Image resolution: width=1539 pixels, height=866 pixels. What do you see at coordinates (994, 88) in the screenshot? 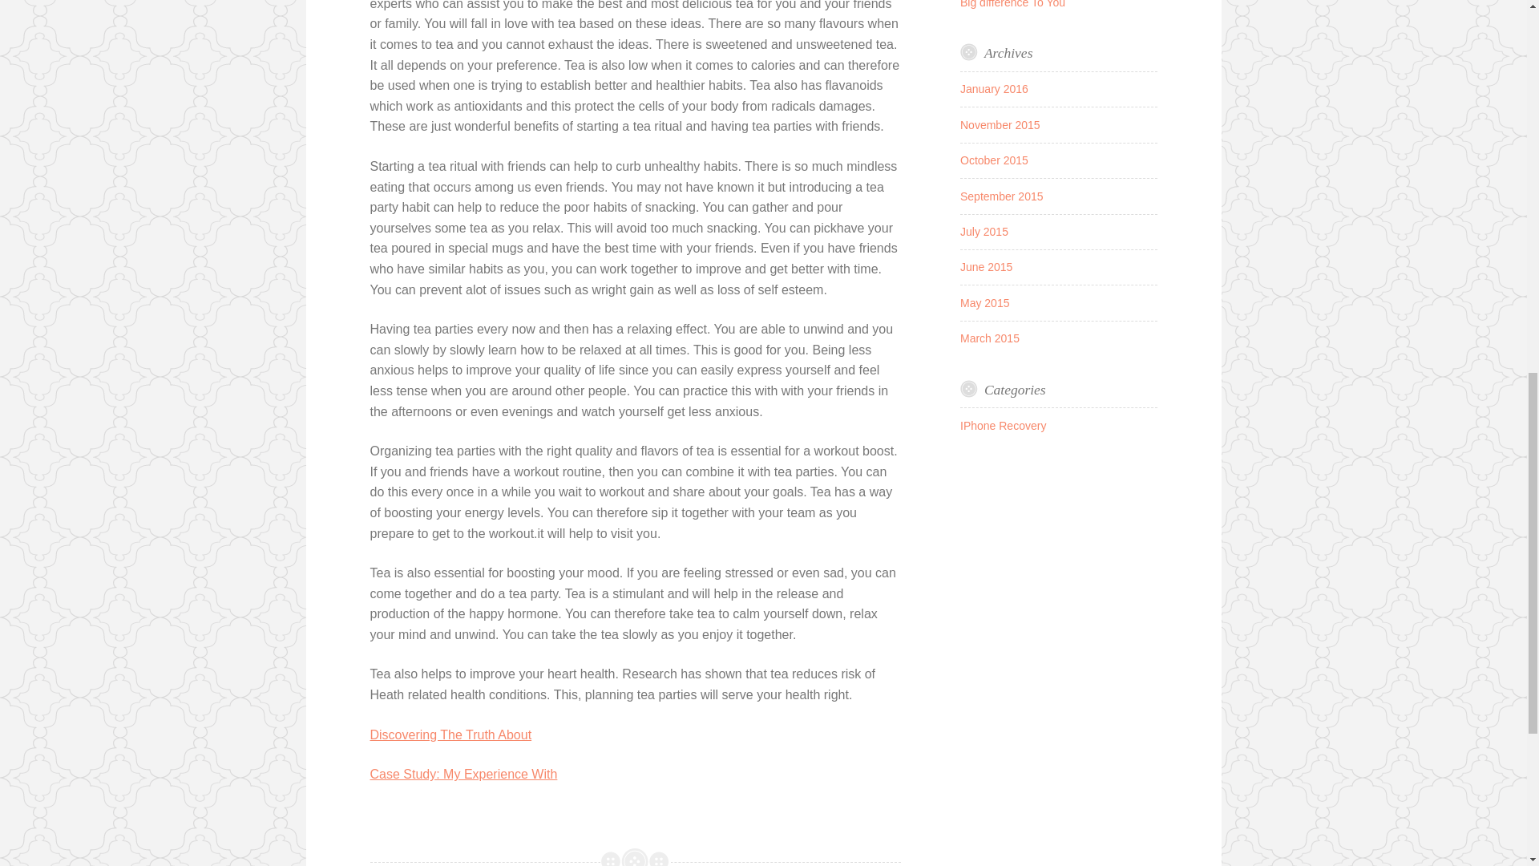
I see `January 2016` at bounding box center [994, 88].